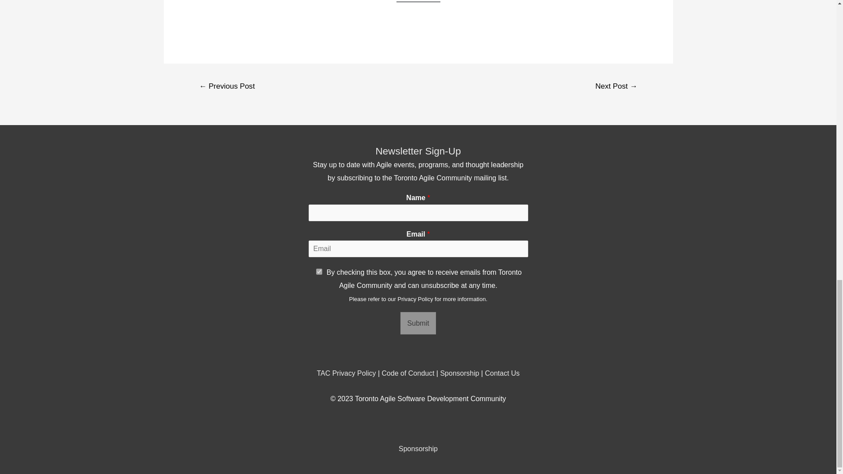 The width and height of the screenshot is (843, 474). Describe the element at coordinates (418, 424) in the screenshot. I see `Twitter` at that location.